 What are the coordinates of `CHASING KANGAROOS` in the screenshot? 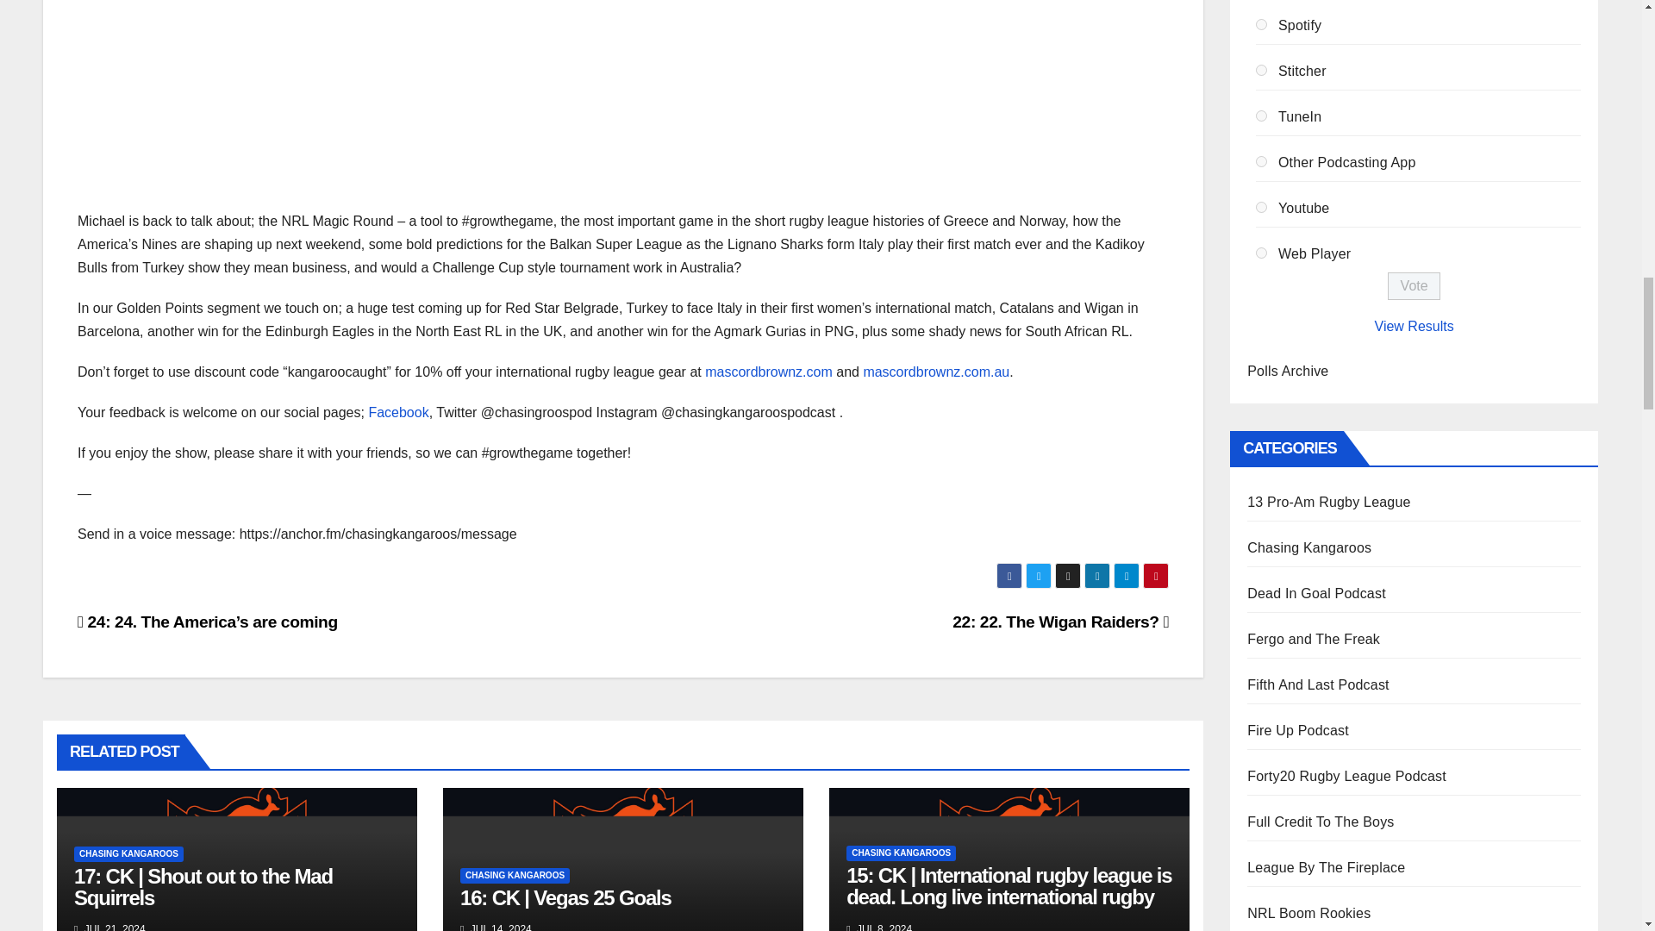 It's located at (901, 853).